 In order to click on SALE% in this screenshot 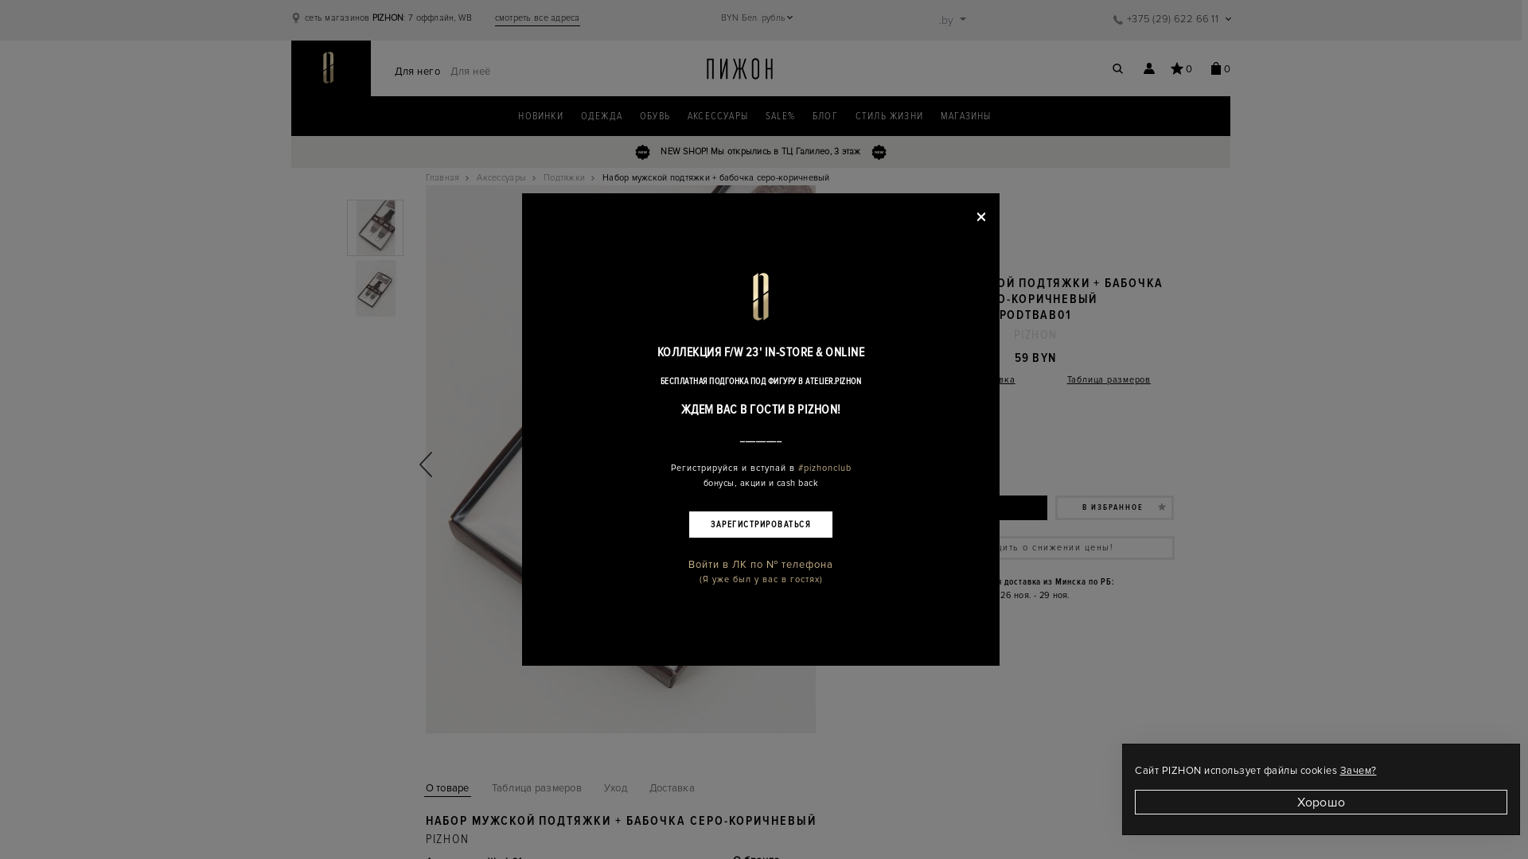, I will do `click(780, 116)`.